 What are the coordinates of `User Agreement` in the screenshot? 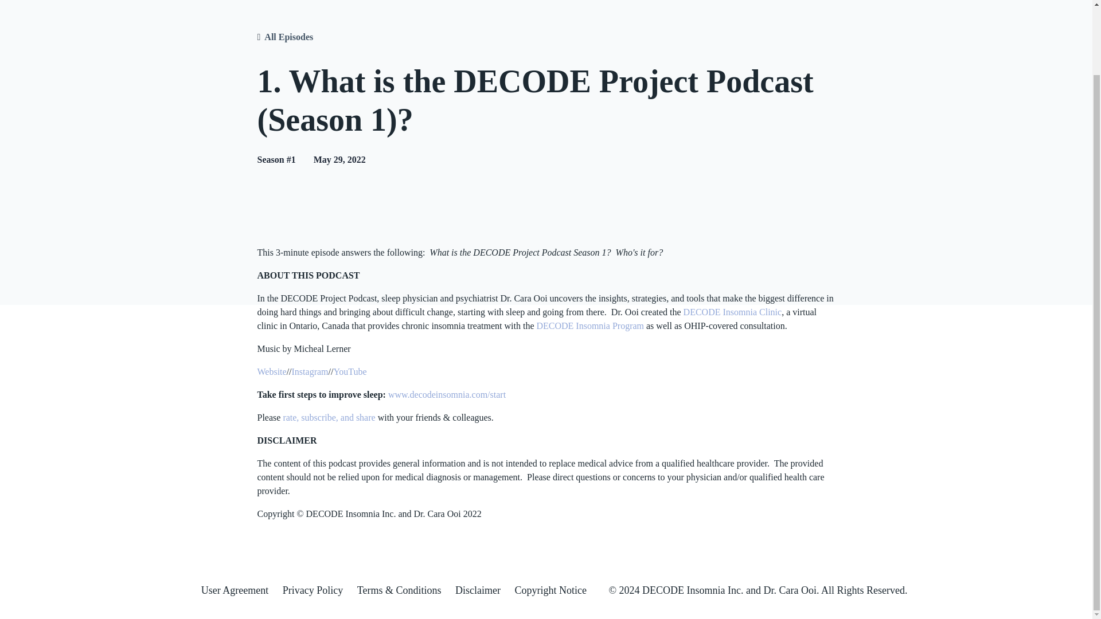 It's located at (235, 590).